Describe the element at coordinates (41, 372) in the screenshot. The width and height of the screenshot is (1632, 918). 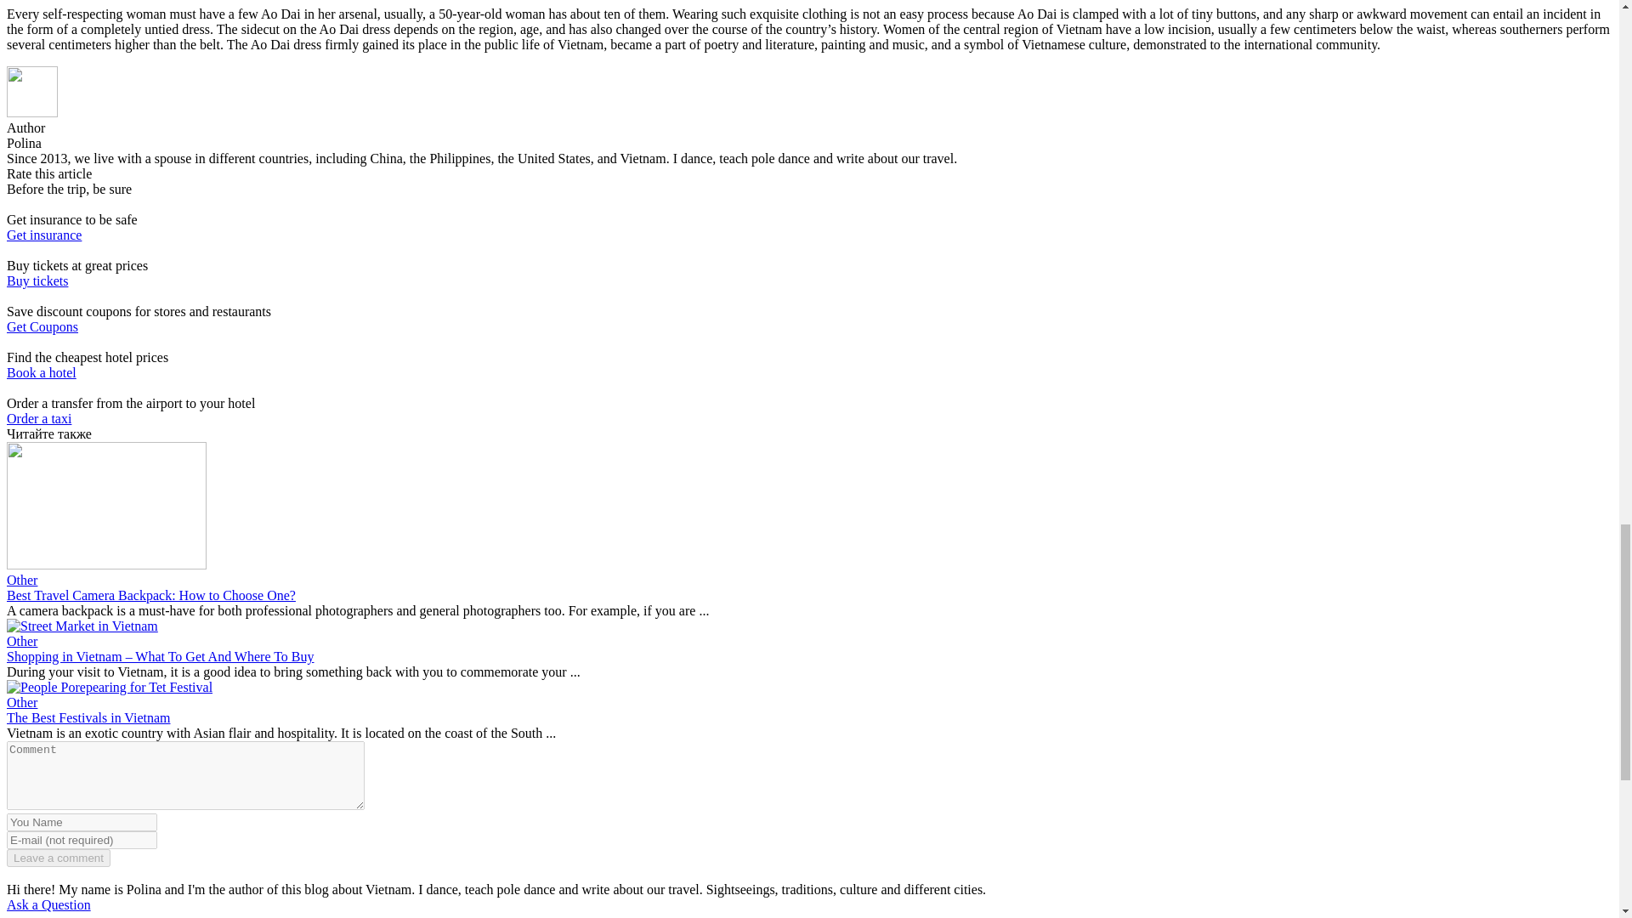
I see `Book a hotel` at that location.